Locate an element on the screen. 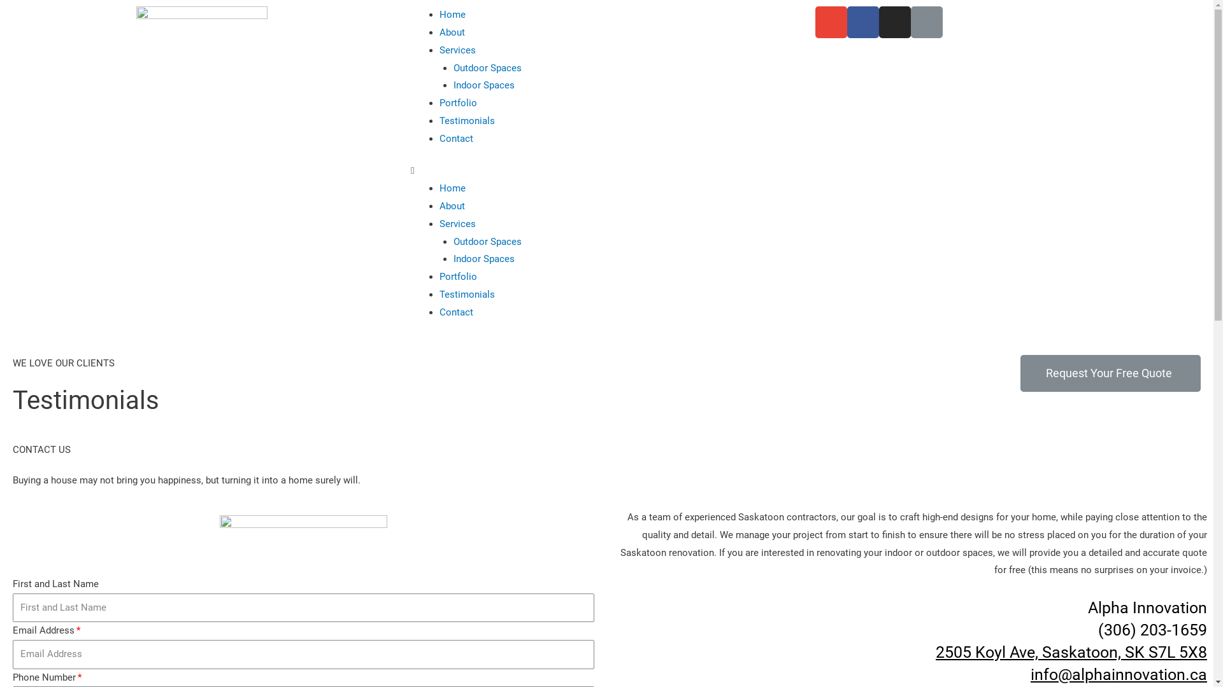 This screenshot has height=687, width=1223. Request Your Free Quote is located at coordinates (1111, 373).